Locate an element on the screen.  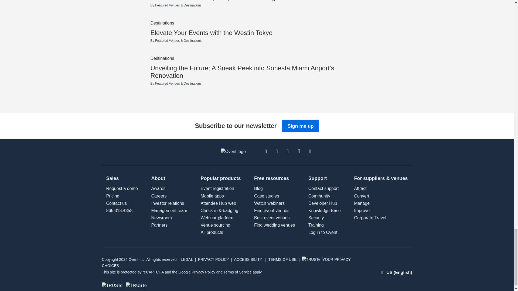
Knowledge Base is located at coordinates (324, 210).